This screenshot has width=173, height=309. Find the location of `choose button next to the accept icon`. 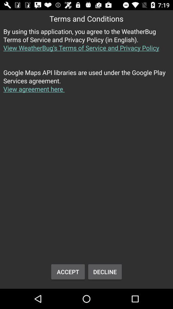

choose button next to the accept icon is located at coordinates (105, 272).